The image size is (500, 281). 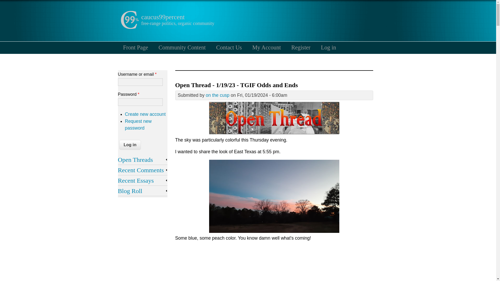 What do you see at coordinates (162, 17) in the screenshot?
I see `caucus99percent` at bounding box center [162, 17].